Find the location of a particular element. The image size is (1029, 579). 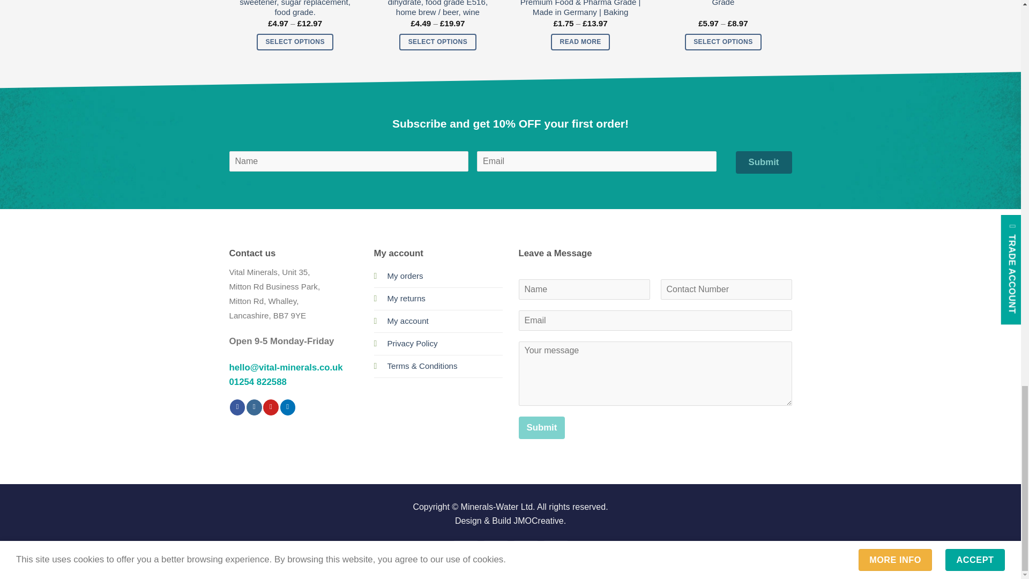

Follow on Facebook is located at coordinates (237, 407).